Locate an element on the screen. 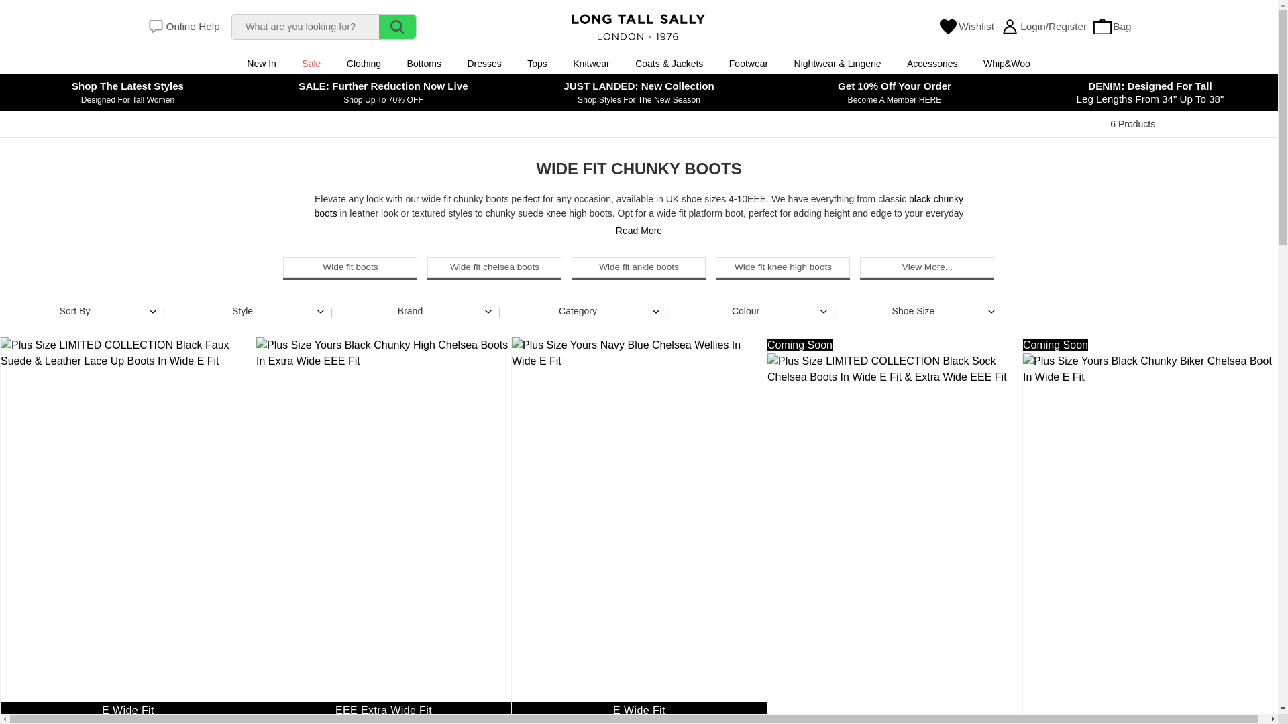  New In is located at coordinates (262, 64).